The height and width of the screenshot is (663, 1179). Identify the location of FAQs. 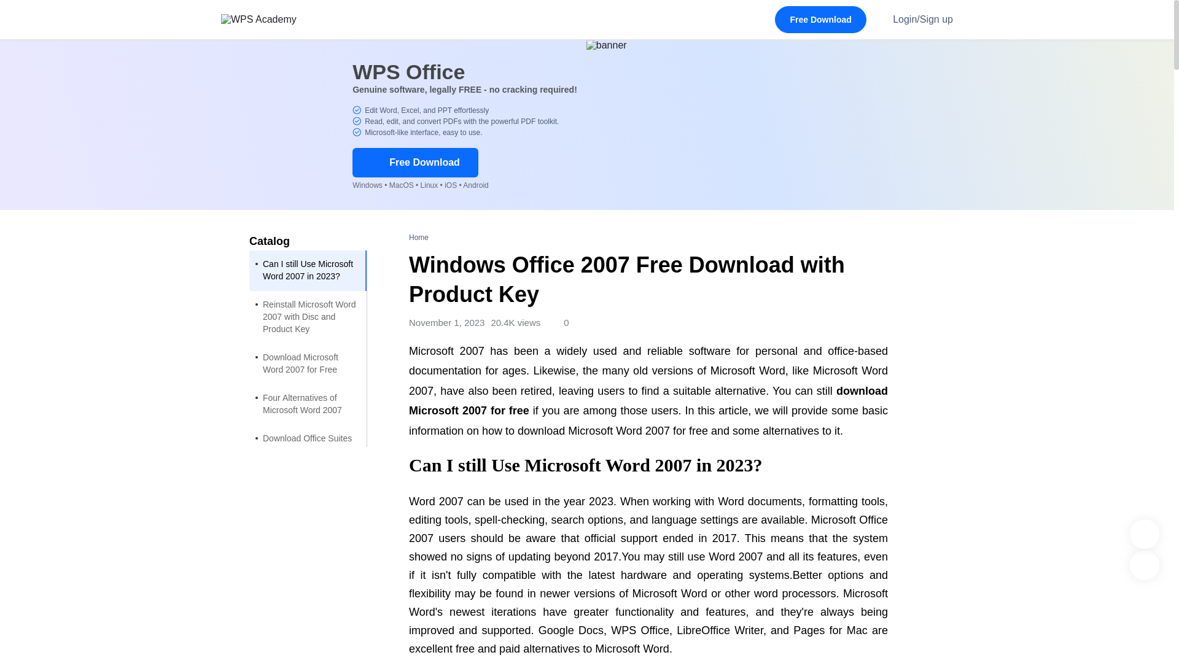
(308, 479).